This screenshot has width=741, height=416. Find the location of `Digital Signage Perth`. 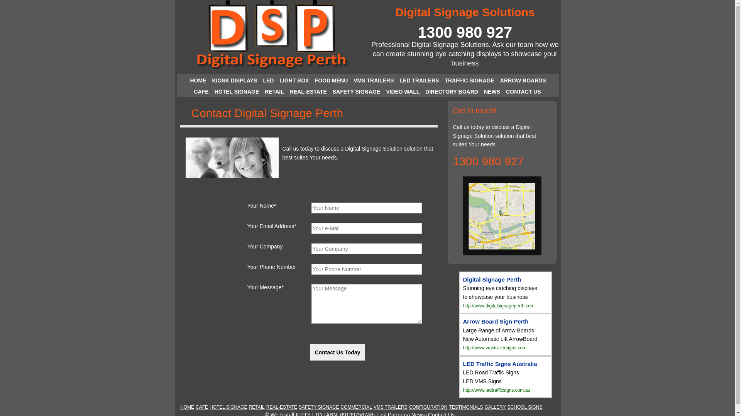

Digital Signage Perth is located at coordinates (492, 280).